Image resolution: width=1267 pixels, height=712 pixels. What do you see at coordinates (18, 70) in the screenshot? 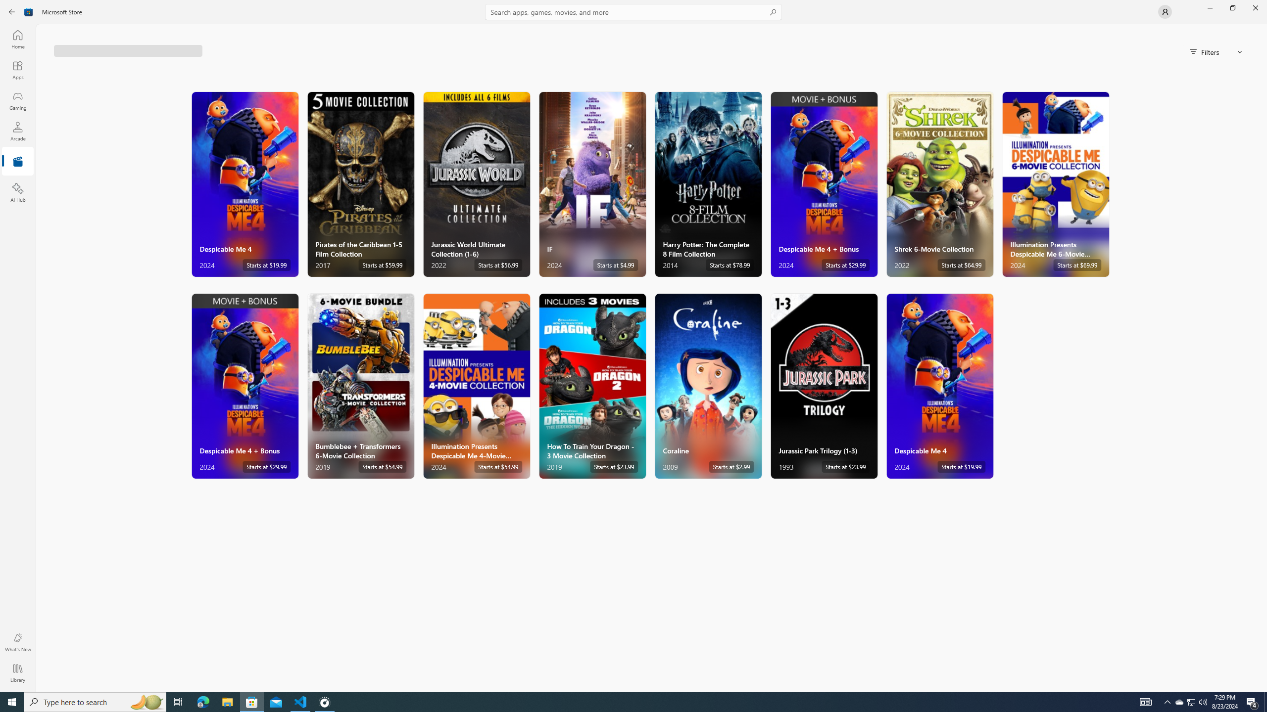
I see `Apps` at bounding box center [18, 70].